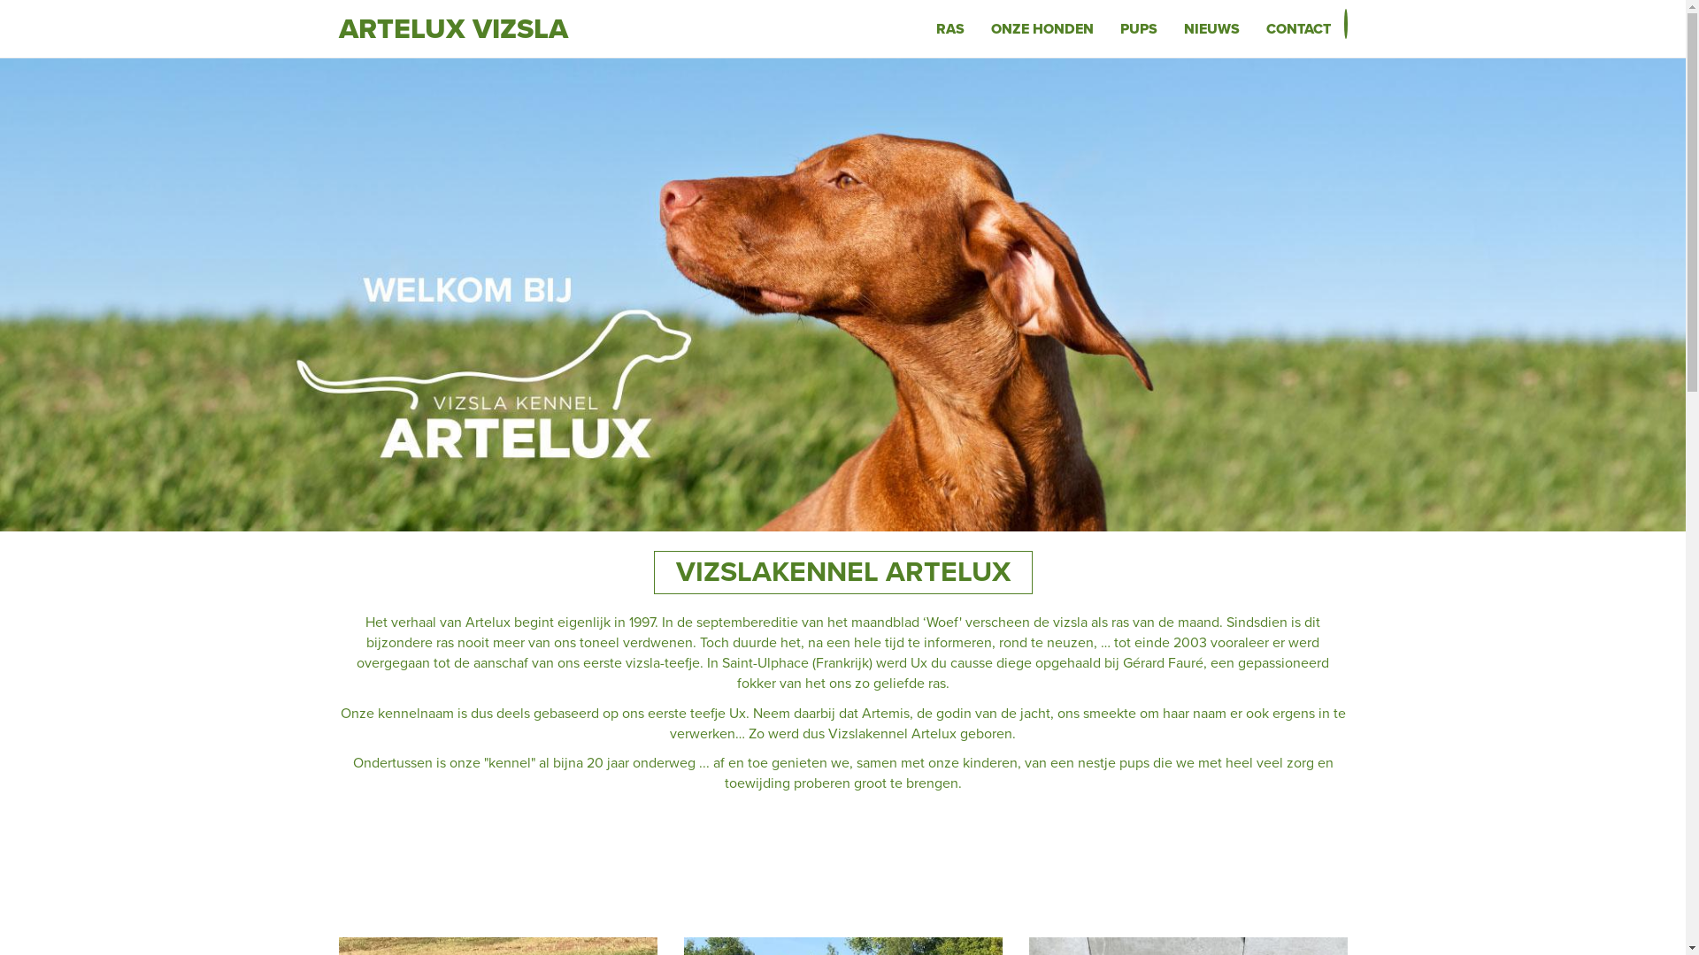  What do you see at coordinates (1299, 28) in the screenshot?
I see `CONTACT` at bounding box center [1299, 28].